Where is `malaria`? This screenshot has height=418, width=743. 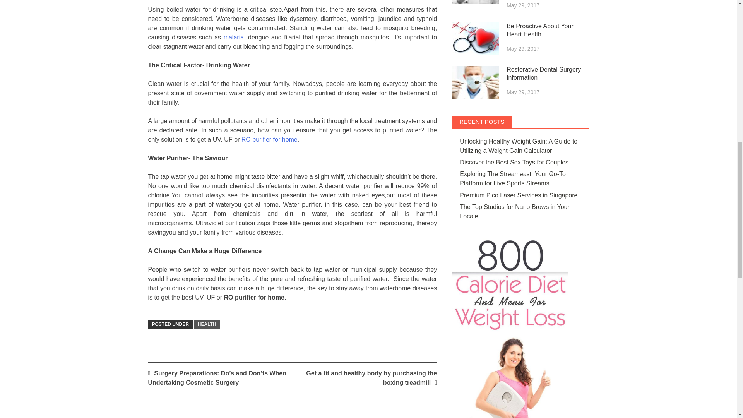 malaria is located at coordinates (233, 37).